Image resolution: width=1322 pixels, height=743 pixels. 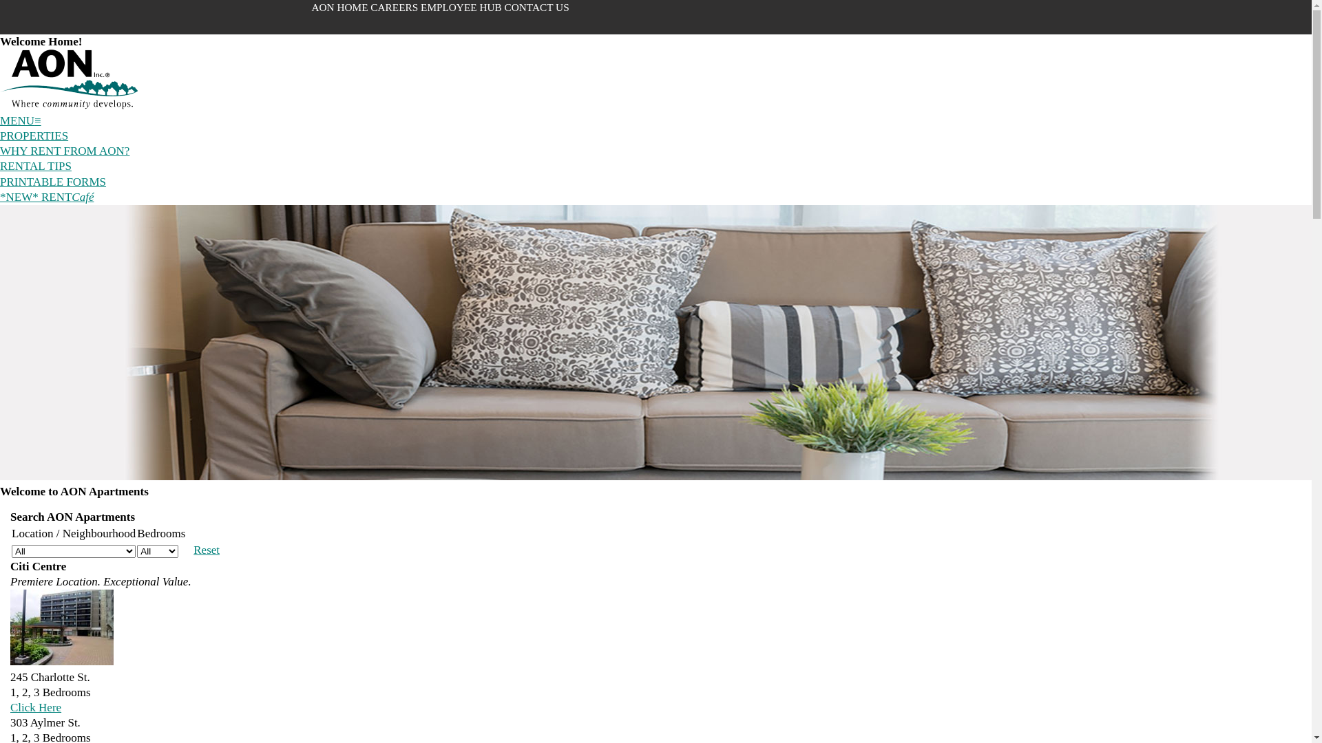 I want to click on CAREERS, so click(x=395, y=7).